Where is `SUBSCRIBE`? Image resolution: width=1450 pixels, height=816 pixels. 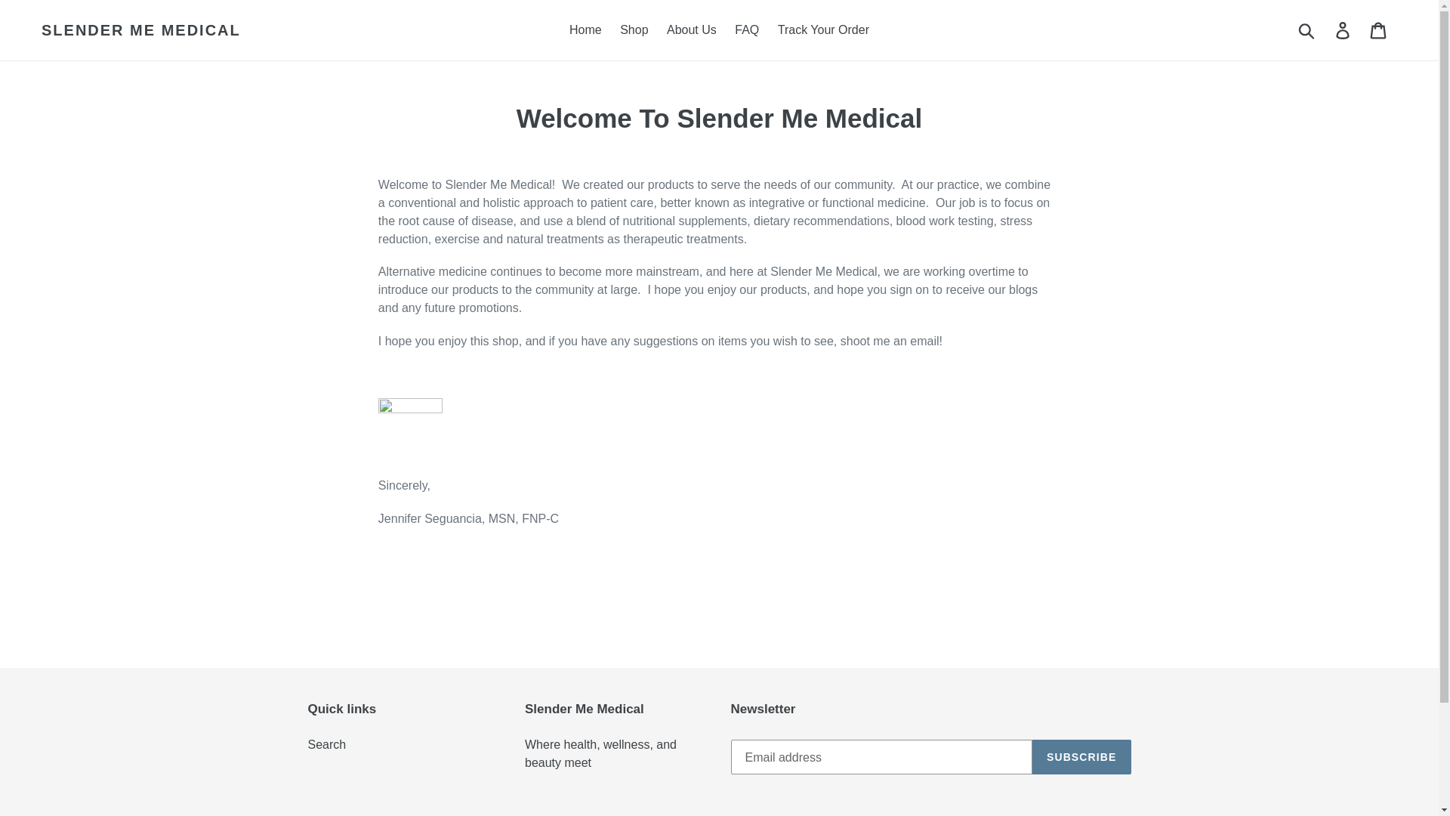
SUBSCRIBE is located at coordinates (1081, 756).